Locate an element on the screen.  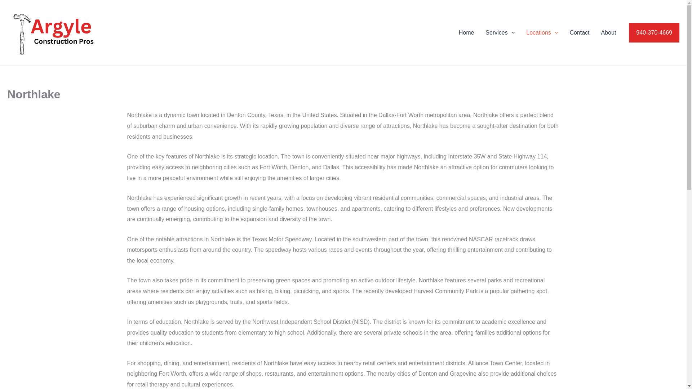
Contact is located at coordinates (580, 32).